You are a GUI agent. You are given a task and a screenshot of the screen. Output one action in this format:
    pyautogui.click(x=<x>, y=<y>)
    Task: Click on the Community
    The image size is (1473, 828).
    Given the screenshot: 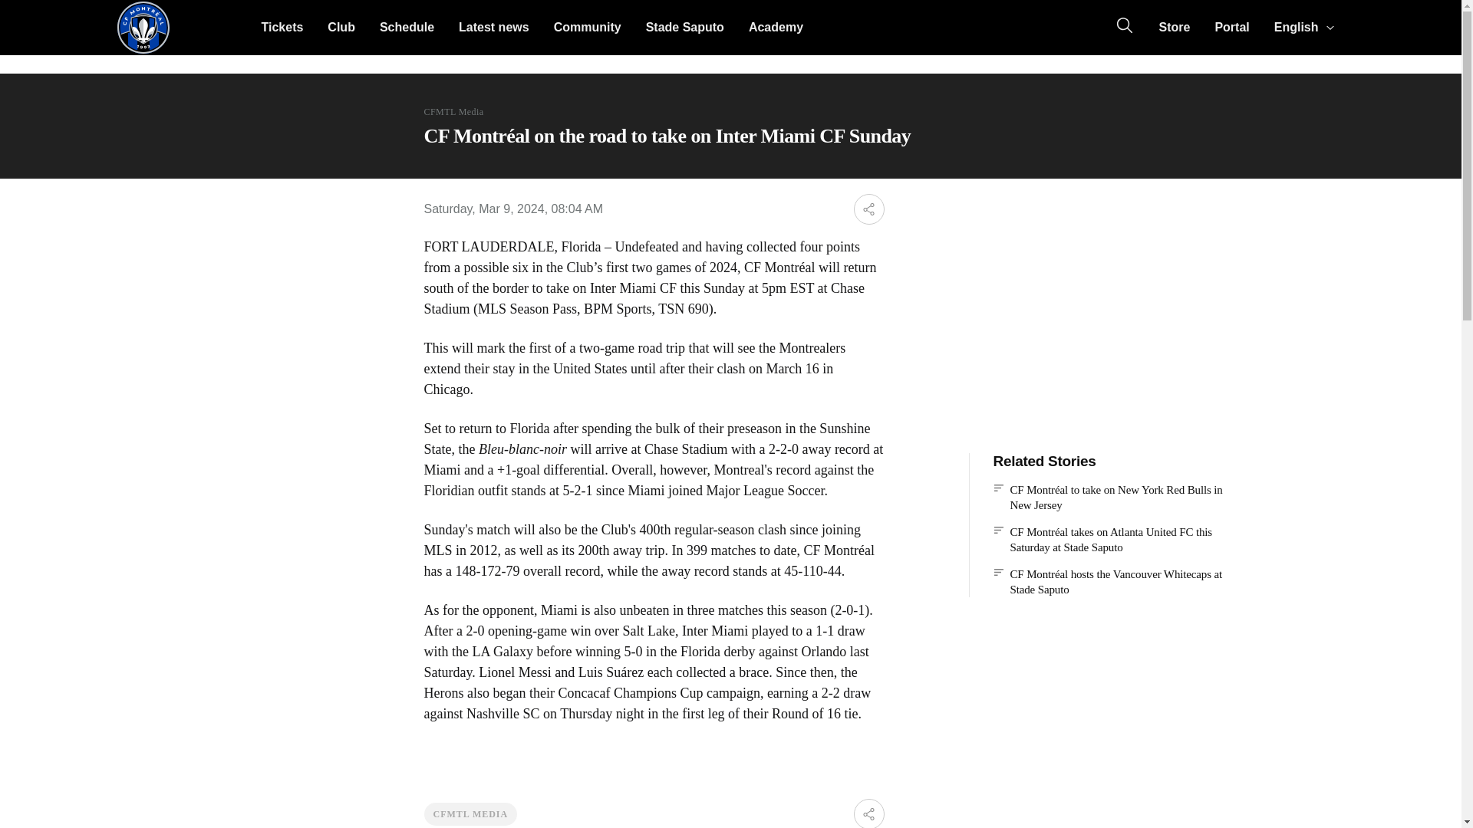 What is the action you would take?
    pyautogui.click(x=588, y=27)
    